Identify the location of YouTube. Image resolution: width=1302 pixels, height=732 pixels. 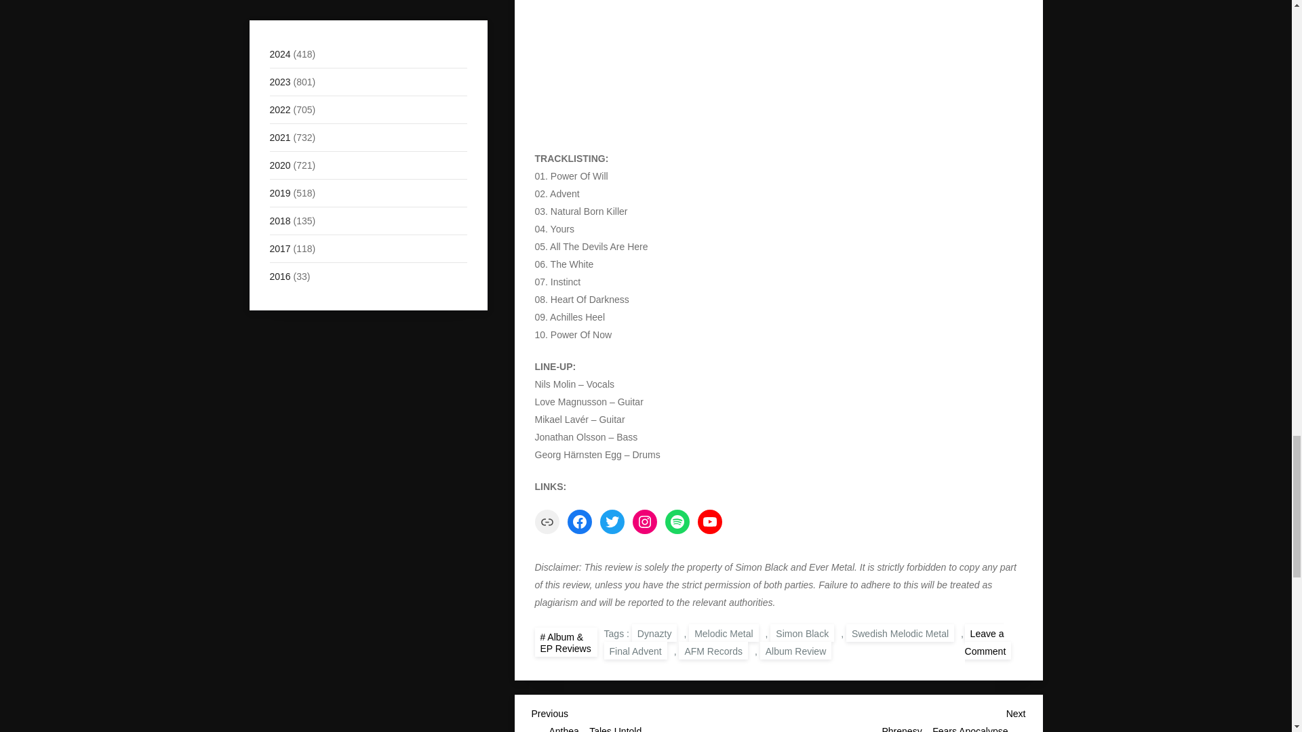
(709, 522).